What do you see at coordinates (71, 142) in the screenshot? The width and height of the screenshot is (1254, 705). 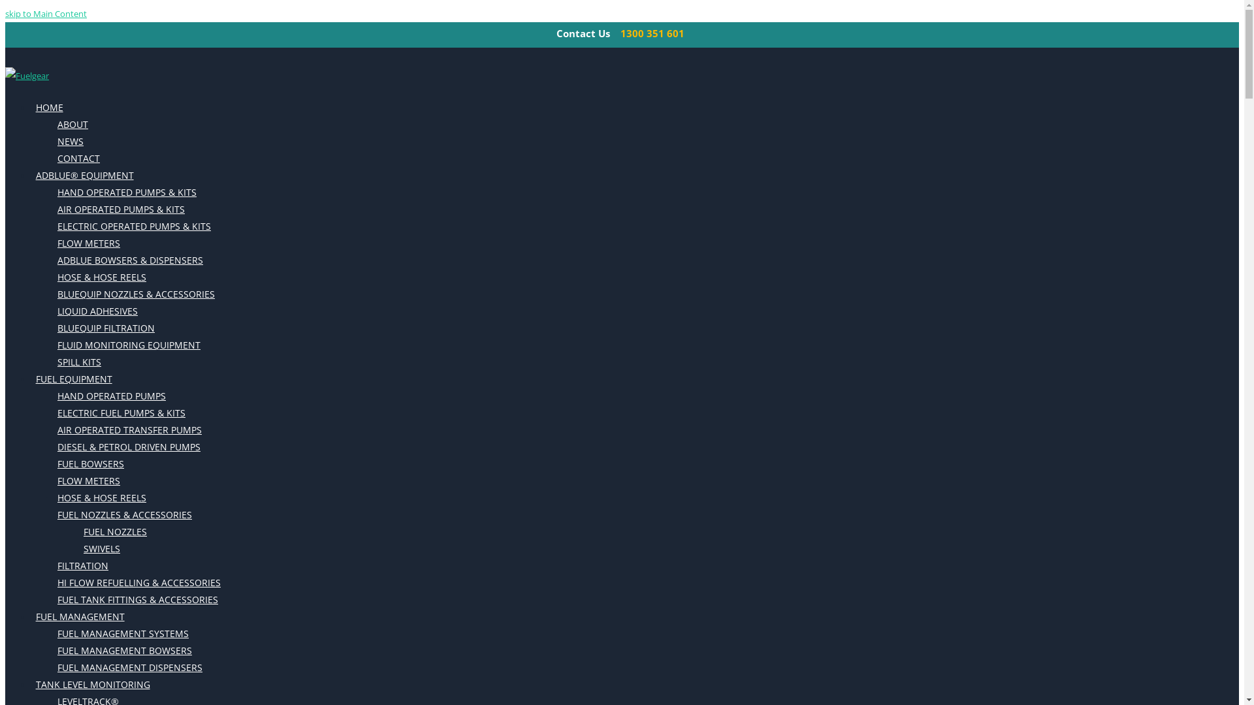 I see `NEWS` at bounding box center [71, 142].